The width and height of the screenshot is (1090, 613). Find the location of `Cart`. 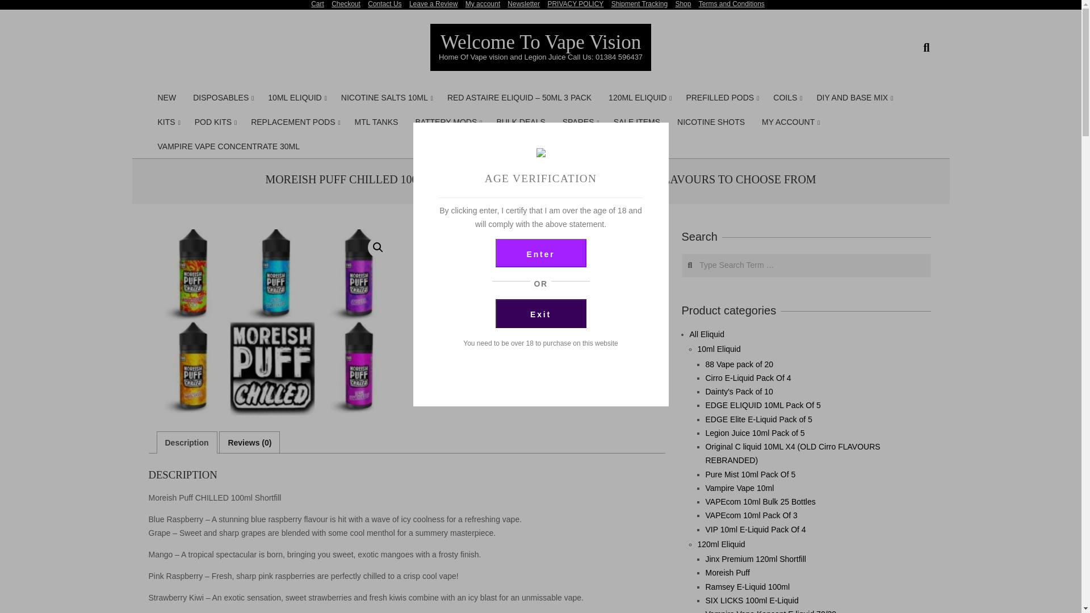

Cart is located at coordinates (317, 4).